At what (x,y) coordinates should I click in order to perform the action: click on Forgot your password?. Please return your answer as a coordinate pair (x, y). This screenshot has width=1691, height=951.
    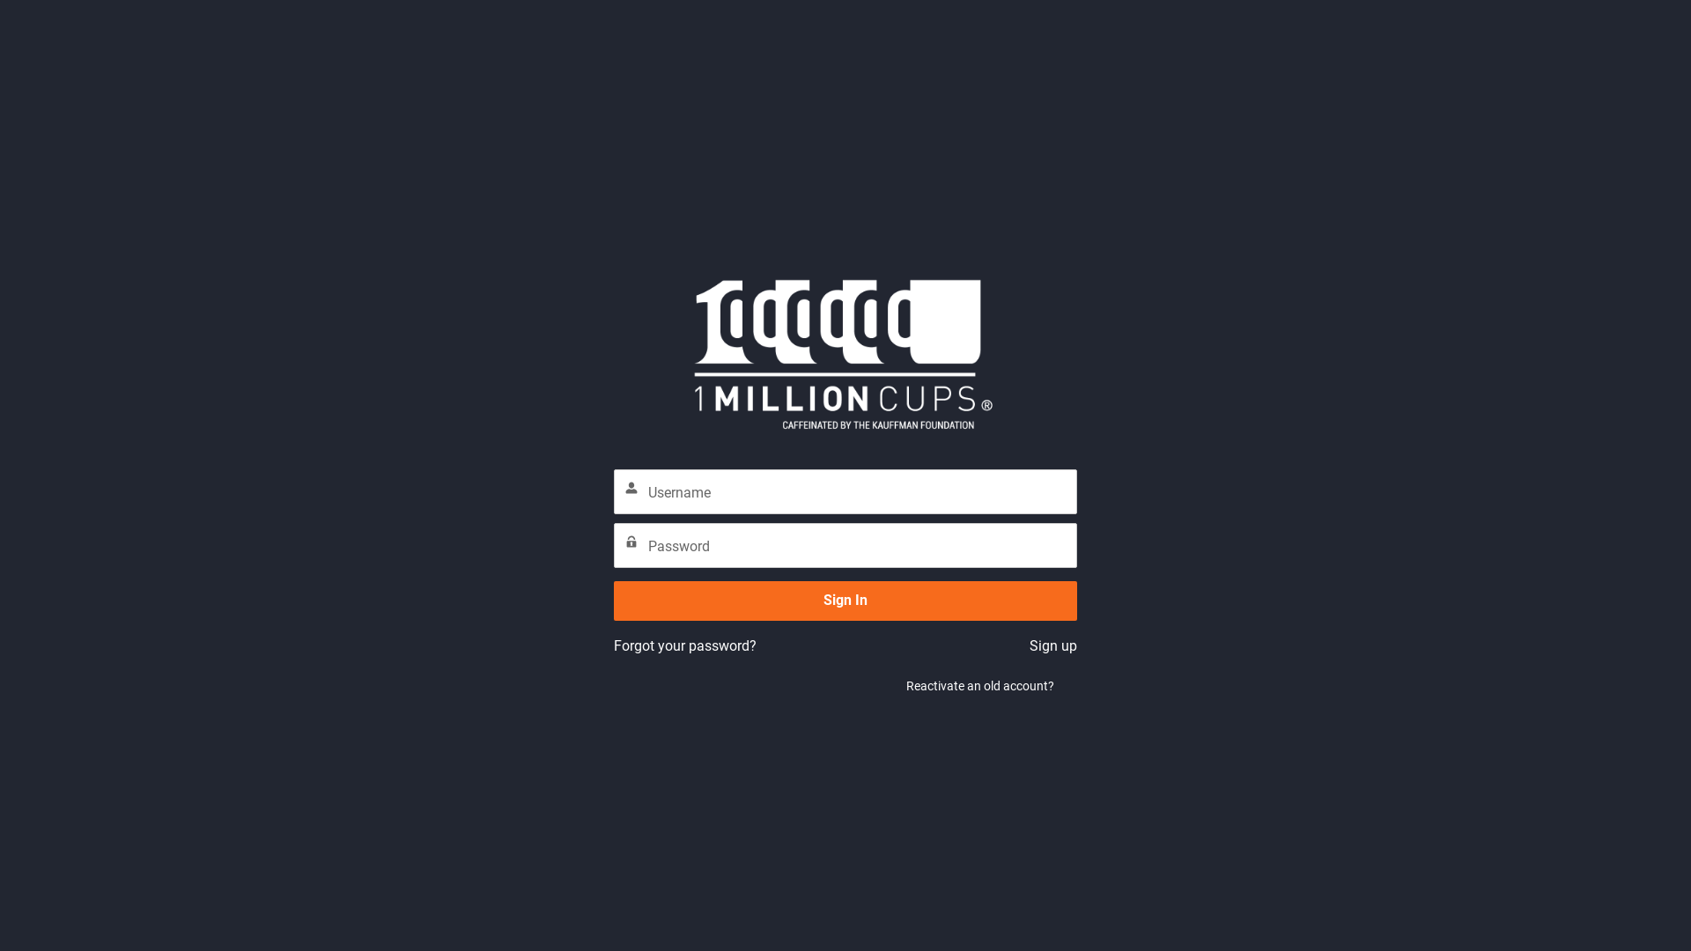
    Looking at the image, I should click on (685, 646).